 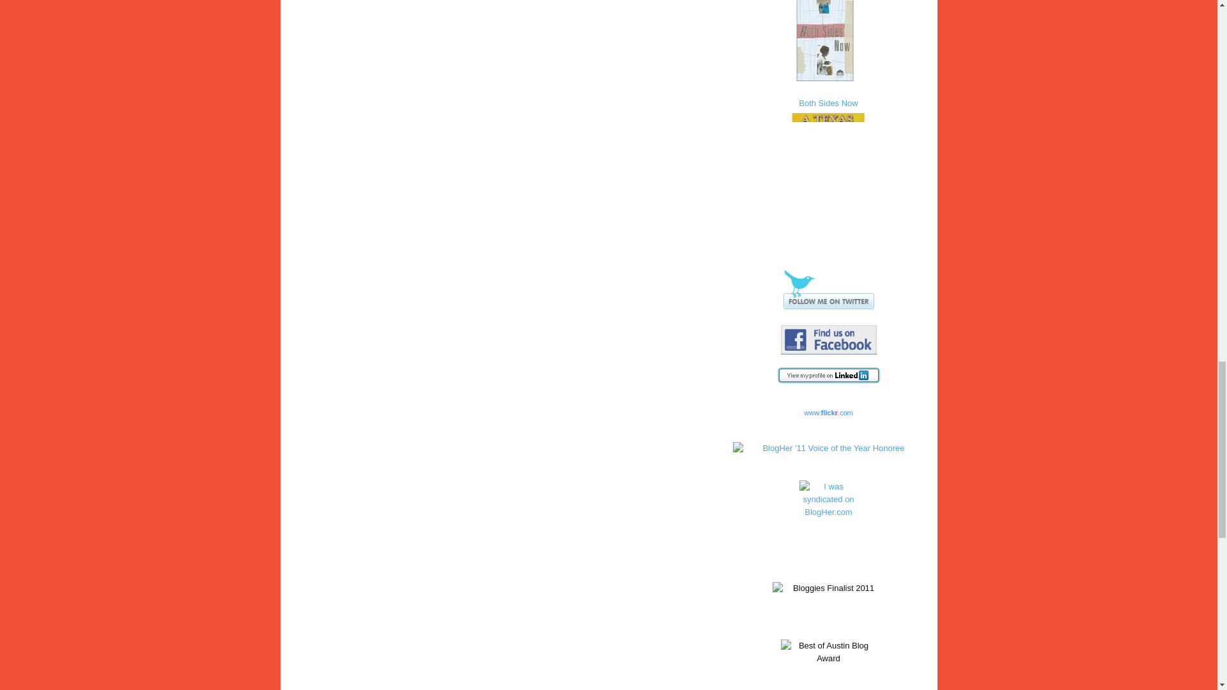 What do you see at coordinates (828, 340) in the screenshot?
I see `Facebook` at bounding box center [828, 340].